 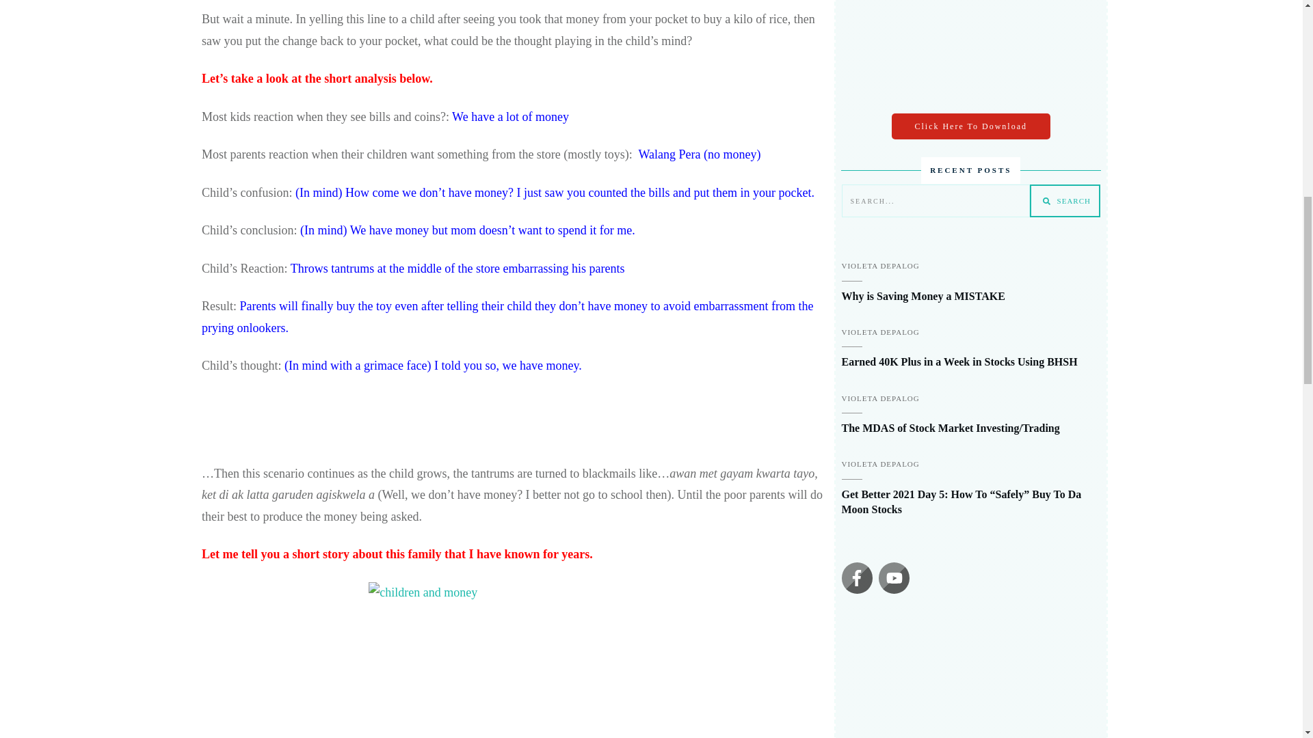 What do you see at coordinates (923, 296) in the screenshot?
I see `Why is Saving Money a MISTAKE` at bounding box center [923, 296].